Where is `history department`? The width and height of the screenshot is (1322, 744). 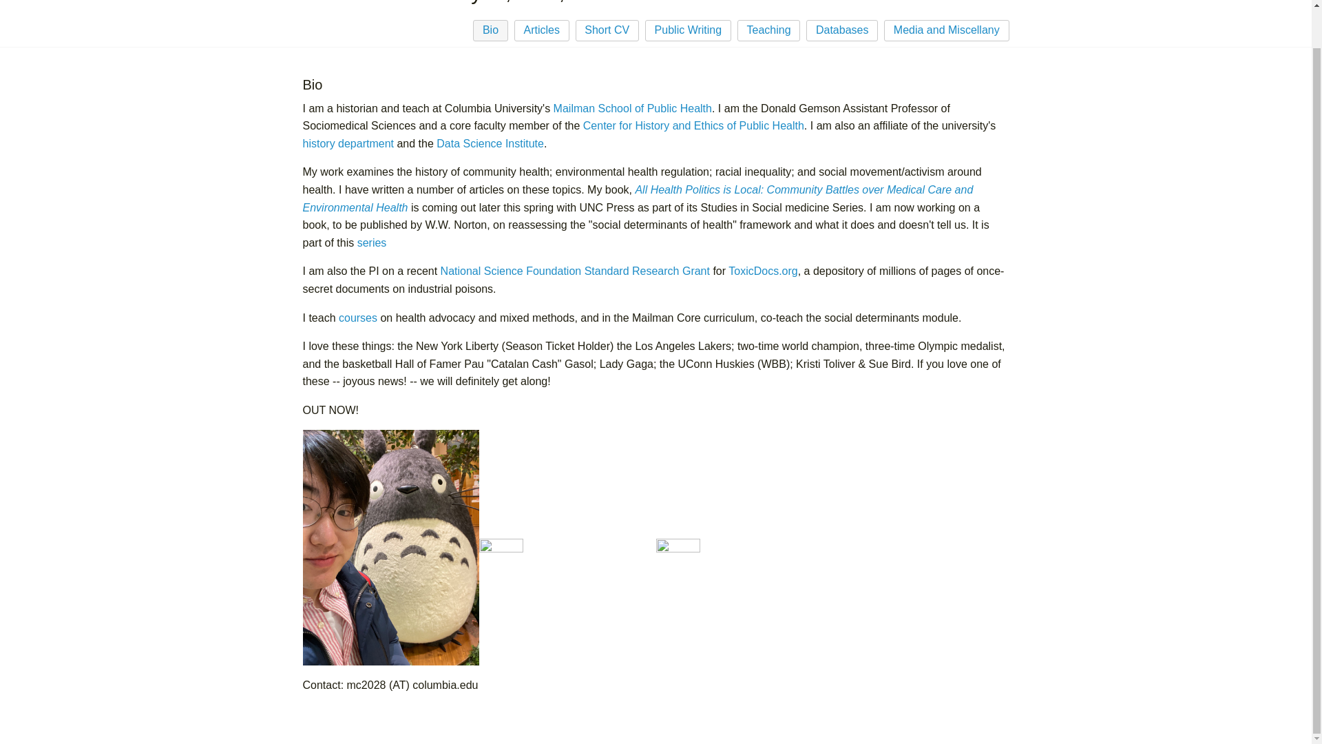
history department is located at coordinates (348, 143).